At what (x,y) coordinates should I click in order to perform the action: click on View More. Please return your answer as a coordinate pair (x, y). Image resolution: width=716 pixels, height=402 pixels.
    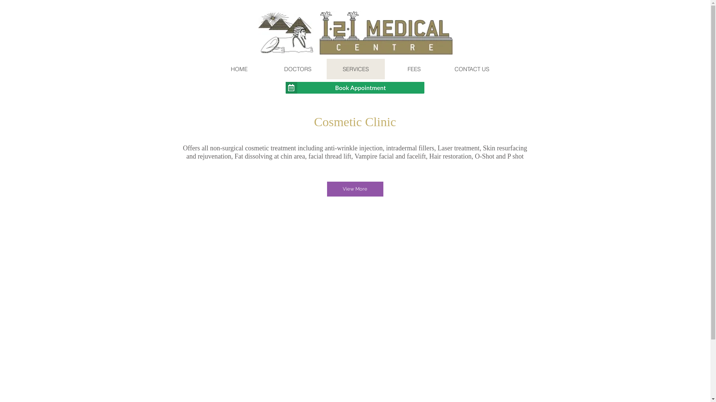
    Looking at the image, I should click on (355, 189).